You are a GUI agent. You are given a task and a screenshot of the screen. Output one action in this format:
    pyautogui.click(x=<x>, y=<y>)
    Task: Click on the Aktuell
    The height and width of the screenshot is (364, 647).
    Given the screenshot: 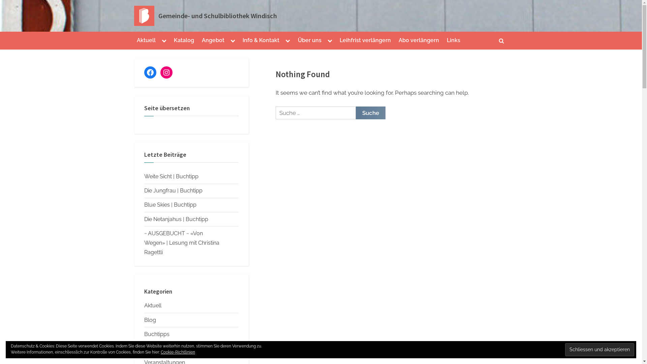 What is the action you would take?
    pyautogui.click(x=153, y=305)
    